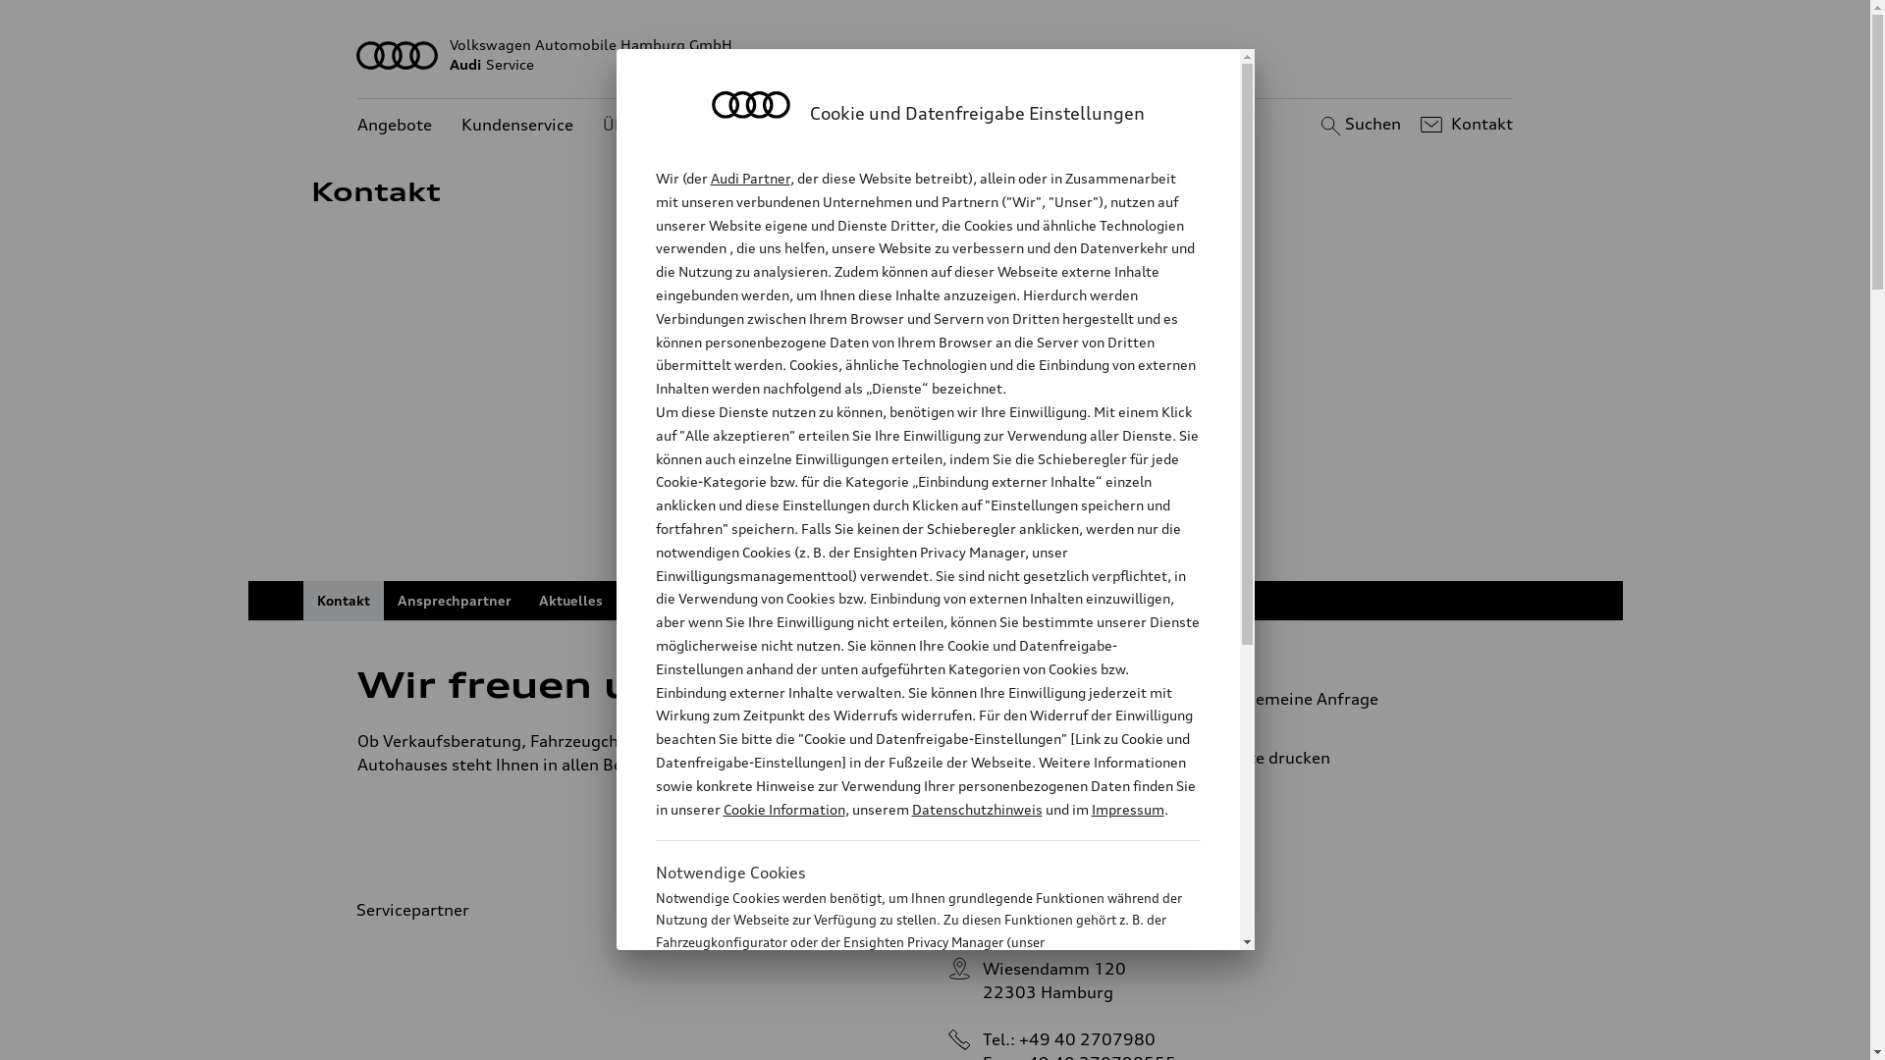 Image resolution: width=1885 pixels, height=1060 pixels. I want to click on Allgemeine Anfrage, so click(1345, 699).